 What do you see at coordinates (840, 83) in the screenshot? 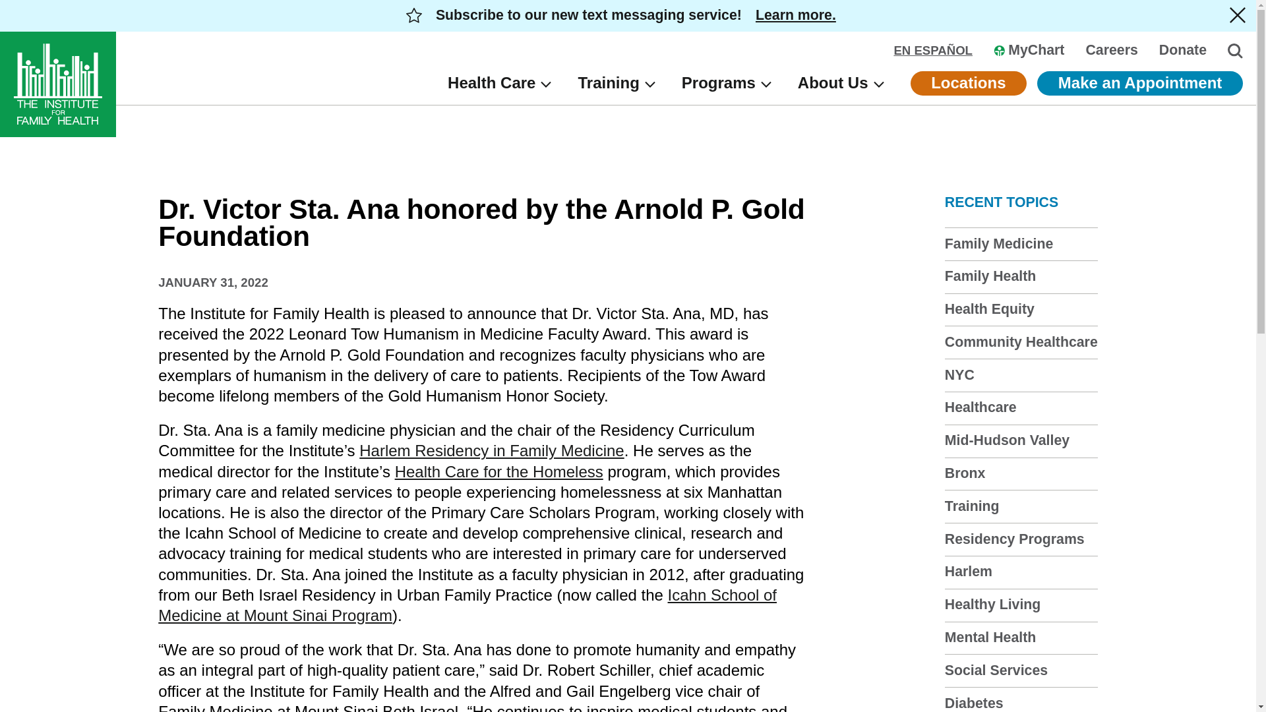
I see `About Us` at bounding box center [840, 83].